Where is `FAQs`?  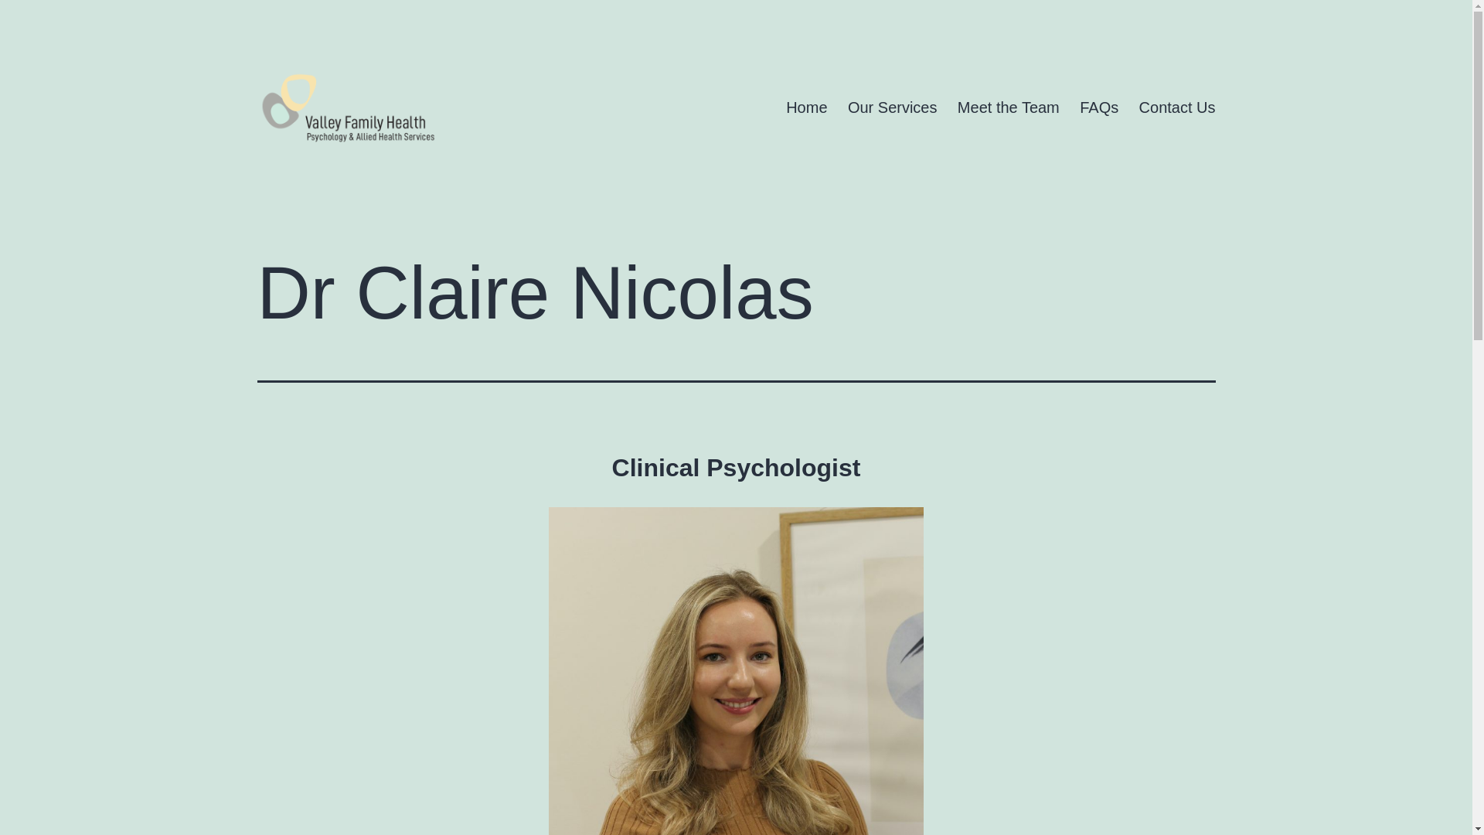 FAQs is located at coordinates (1099, 107).